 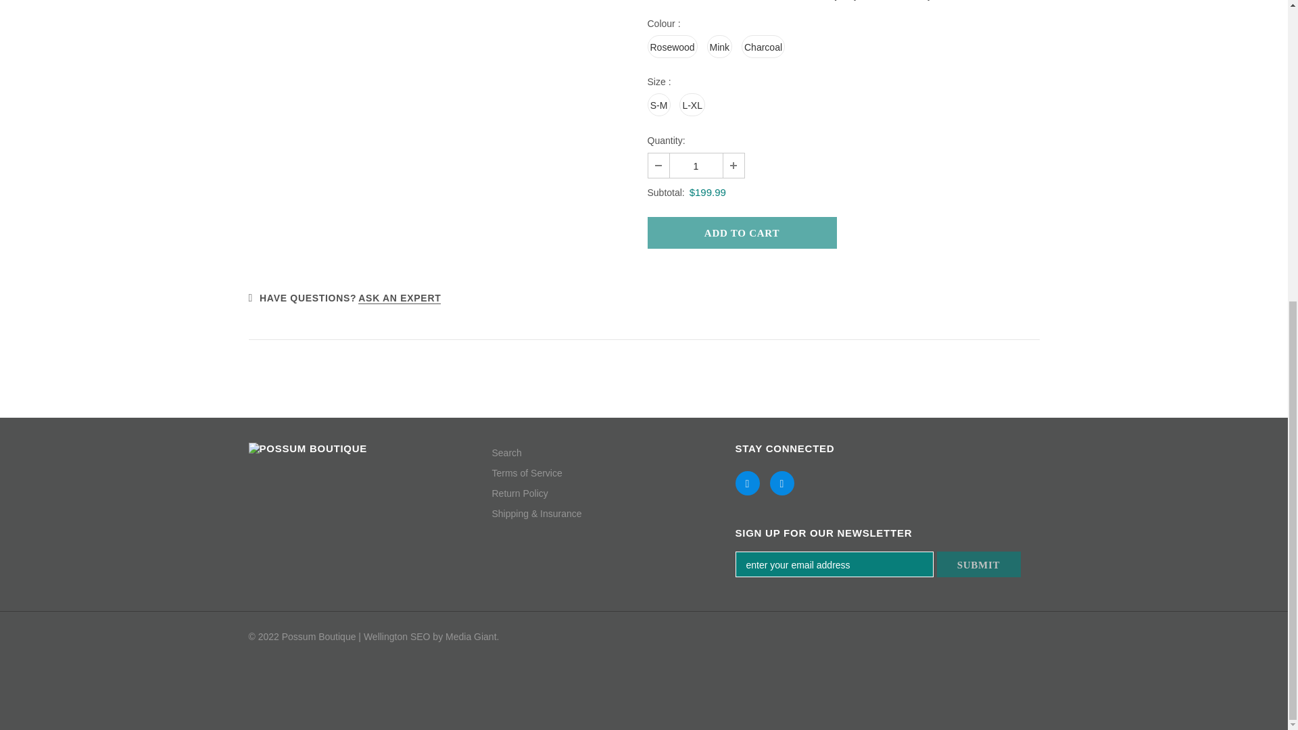 What do you see at coordinates (979, 564) in the screenshot?
I see `Submit` at bounding box center [979, 564].